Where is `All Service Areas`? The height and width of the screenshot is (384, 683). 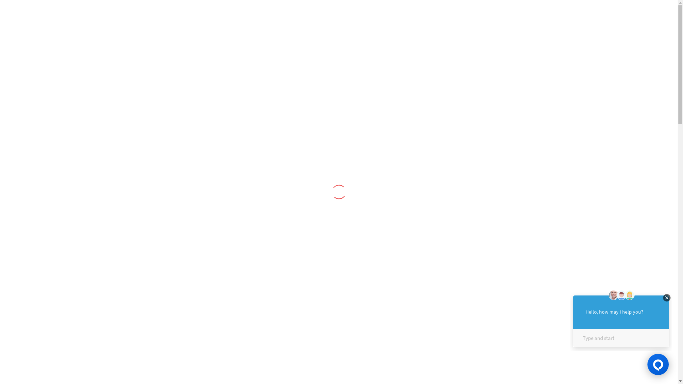
All Service Areas is located at coordinates (320, 55).